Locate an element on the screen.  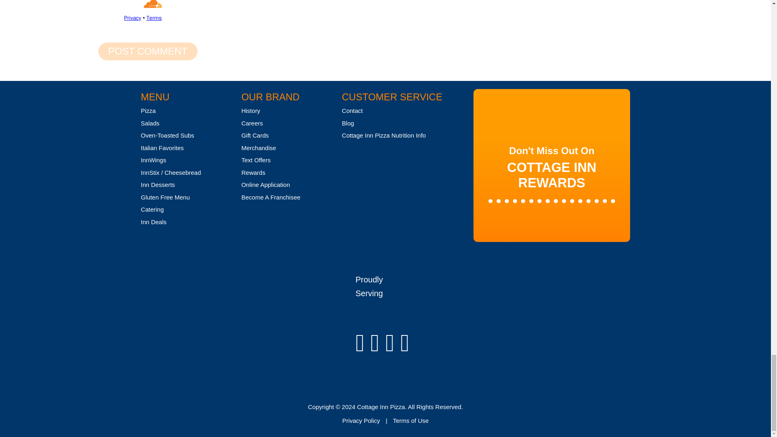
Careers is located at coordinates (252, 123).